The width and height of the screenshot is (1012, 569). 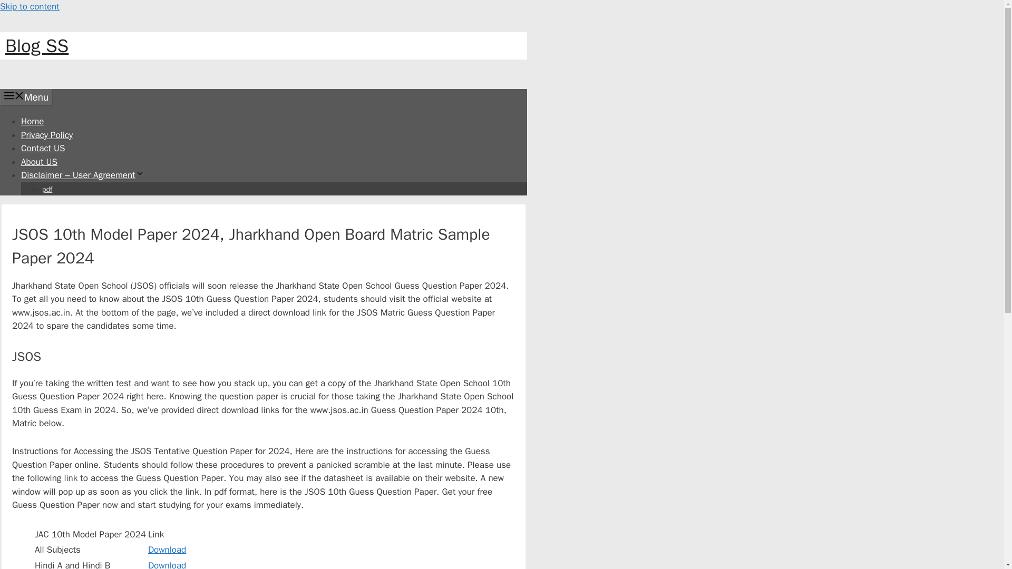 I want to click on Privacy Policy, so click(x=47, y=135).